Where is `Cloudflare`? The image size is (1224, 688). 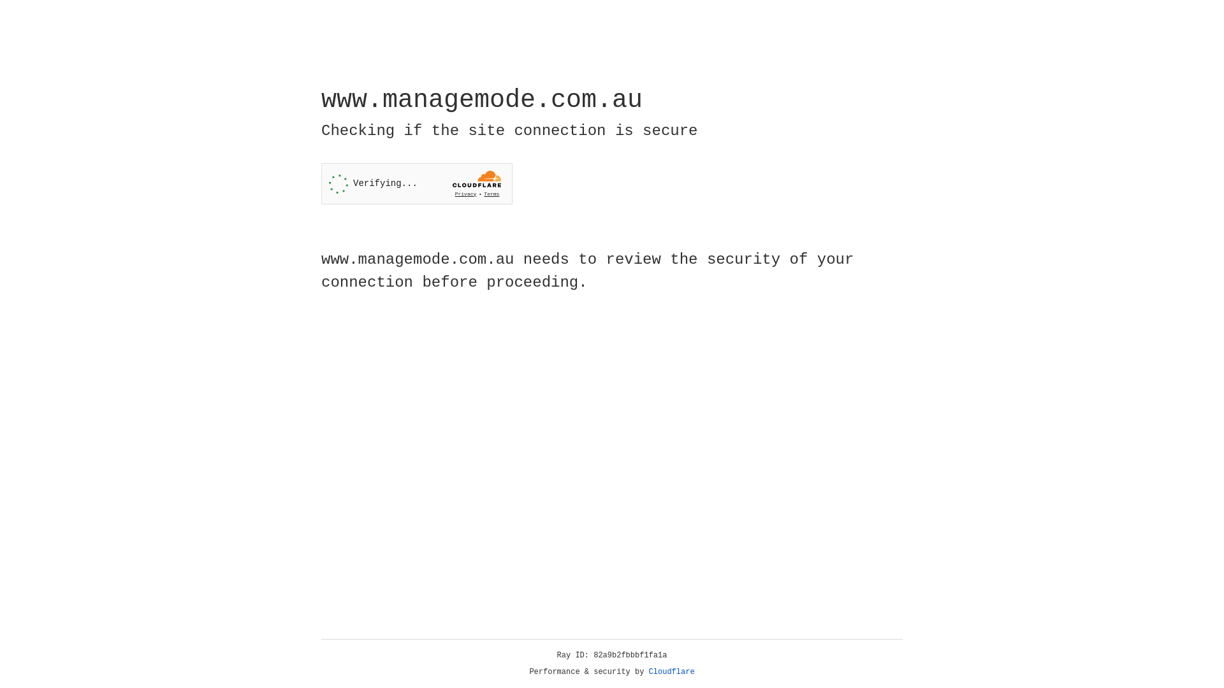 Cloudflare is located at coordinates (672, 672).